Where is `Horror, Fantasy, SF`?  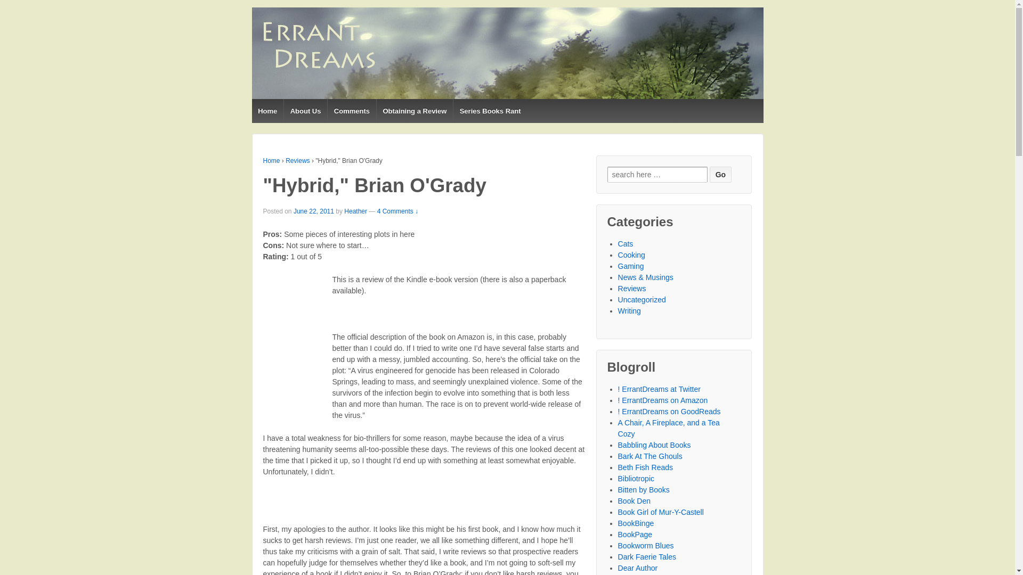
Horror, Fantasy, SF is located at coordinates (634, 501).